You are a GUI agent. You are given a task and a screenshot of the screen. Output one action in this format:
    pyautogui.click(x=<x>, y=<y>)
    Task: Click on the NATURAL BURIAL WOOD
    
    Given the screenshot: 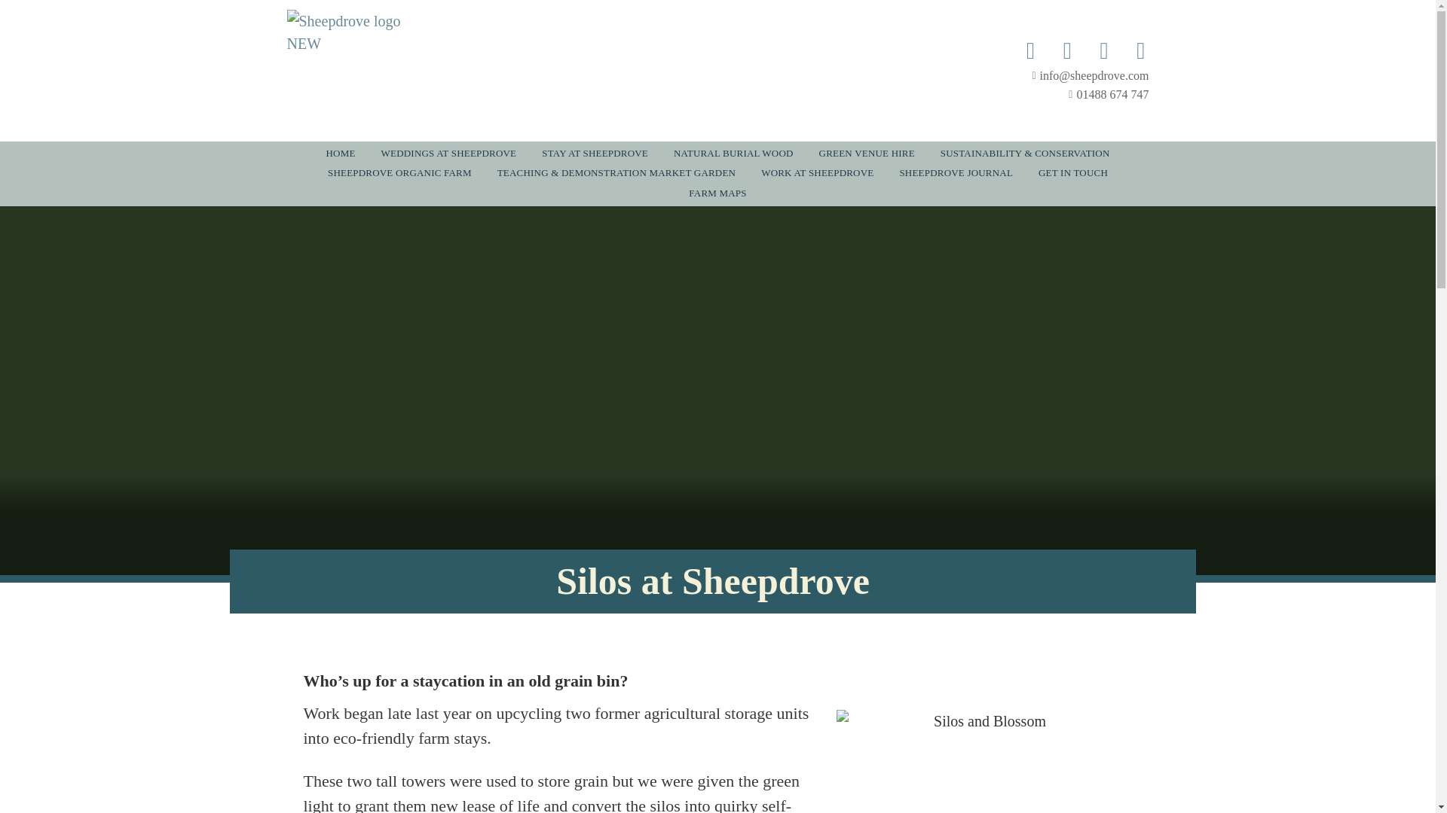 What is the action you would take?
    pyautogui.click(x=733, y=154)
    